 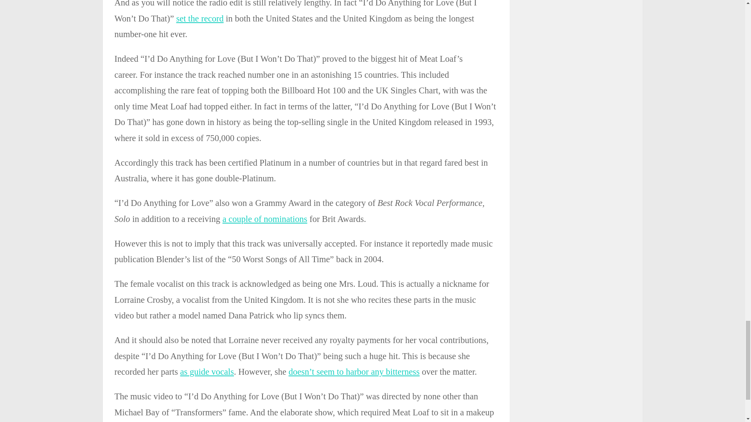 I want to click on as guide vocals, so click(x=207, y=372).